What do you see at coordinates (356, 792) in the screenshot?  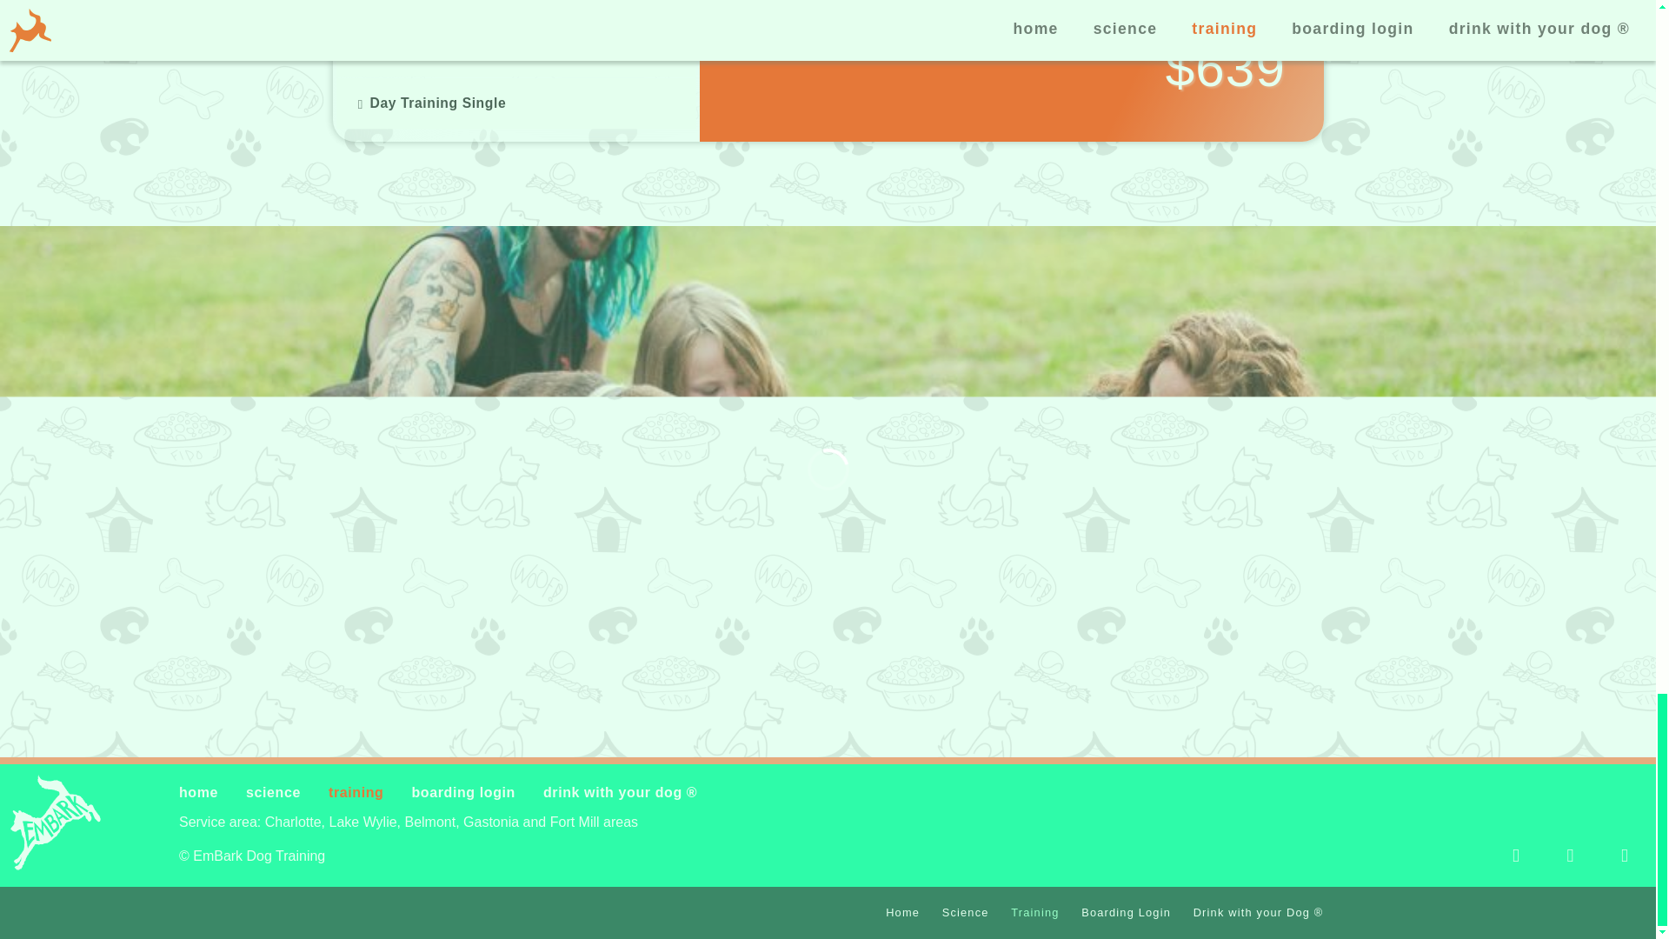 I see `training` at bounding box center [356, 792].